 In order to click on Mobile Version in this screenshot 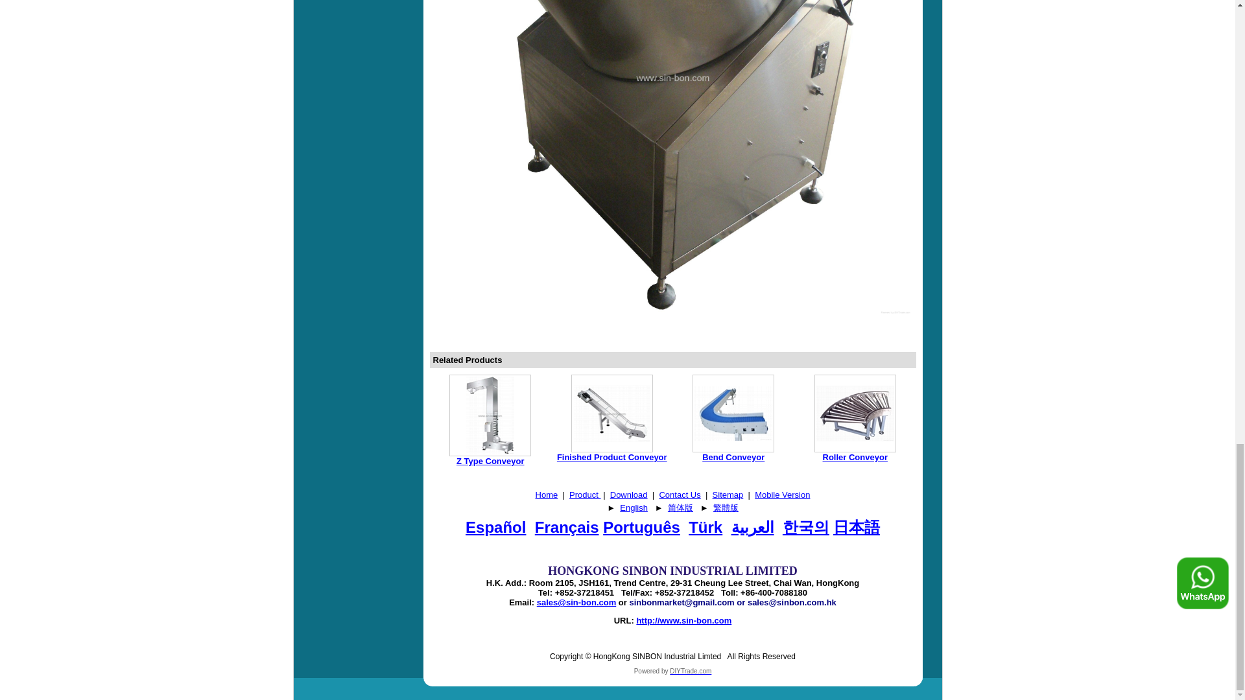, I will do `click(782, 495)`.